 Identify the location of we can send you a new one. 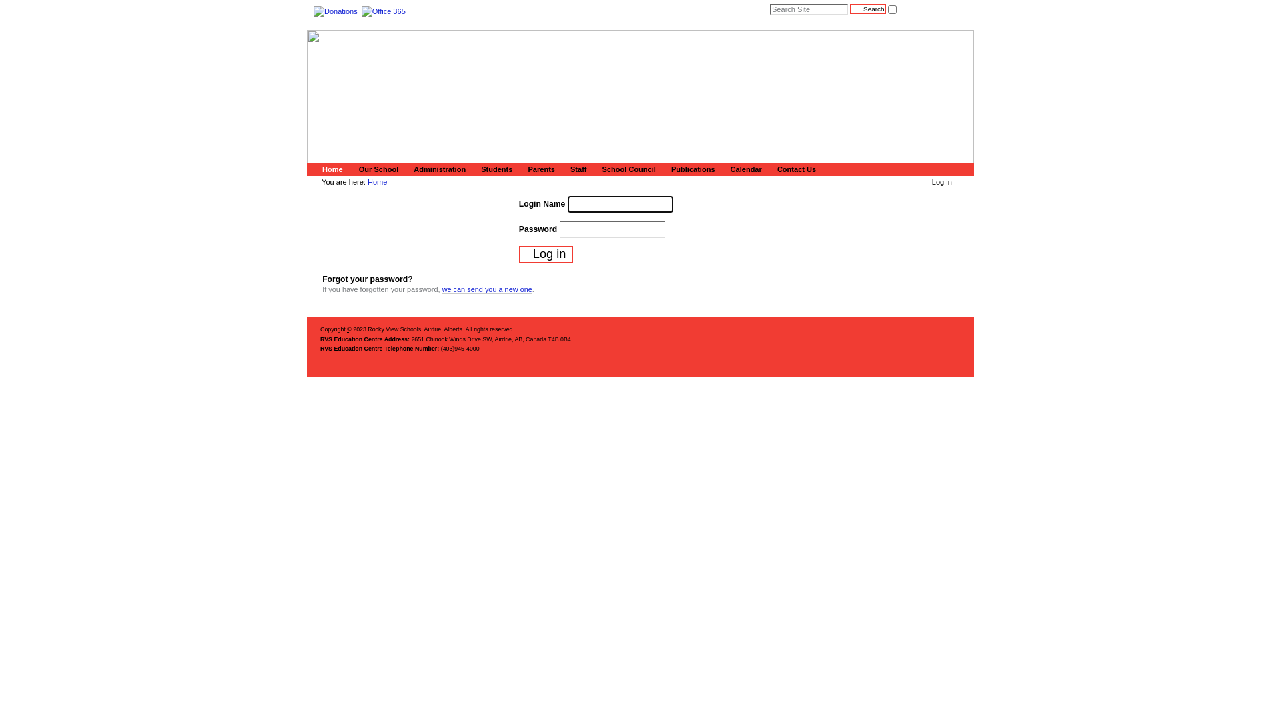
(487, 289).